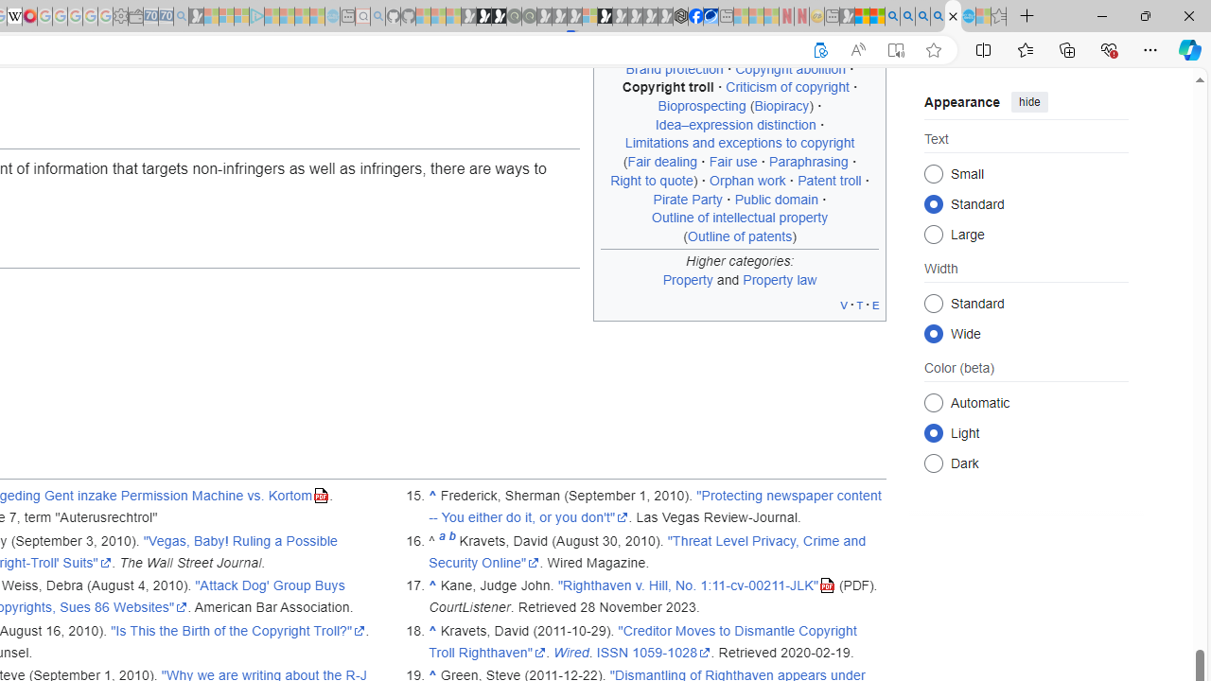  What do you see at coordinates (907, 17) in the screenshot?
I see `2009 Bing officially replaced Live Search on June 3 - Search` at bounding box center [907, 17].